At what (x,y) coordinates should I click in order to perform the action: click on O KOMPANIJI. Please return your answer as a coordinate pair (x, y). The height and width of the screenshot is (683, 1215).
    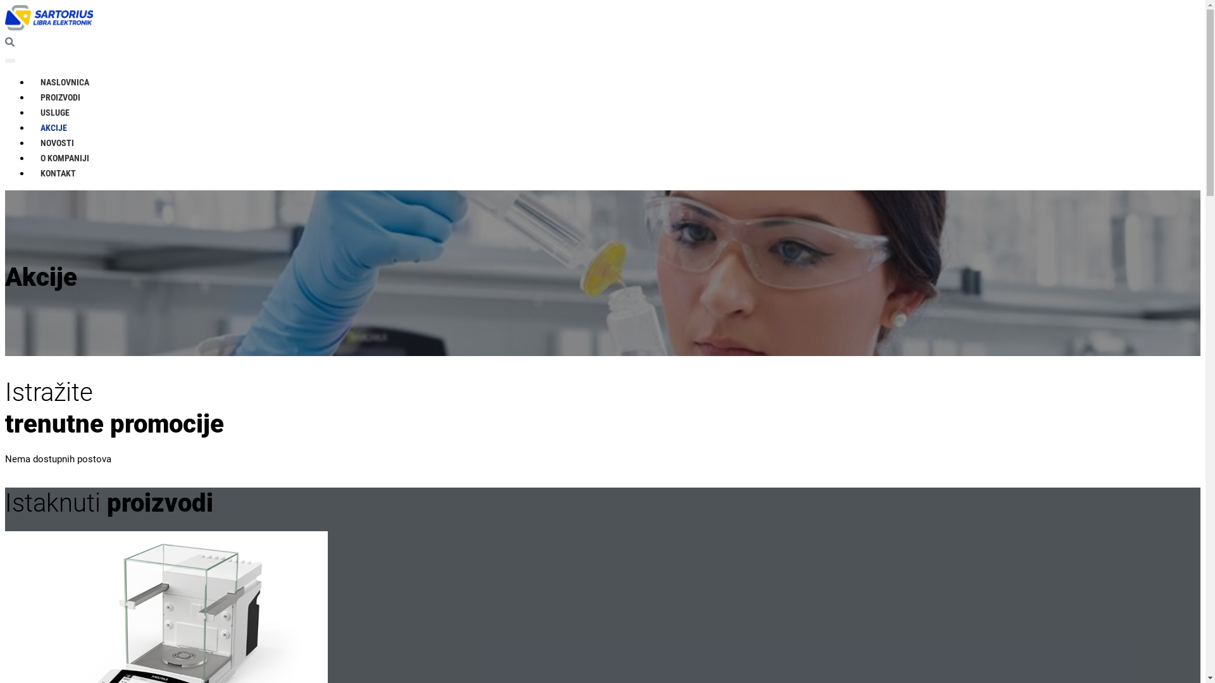
    Looking at the image, I should click on (65, 158).